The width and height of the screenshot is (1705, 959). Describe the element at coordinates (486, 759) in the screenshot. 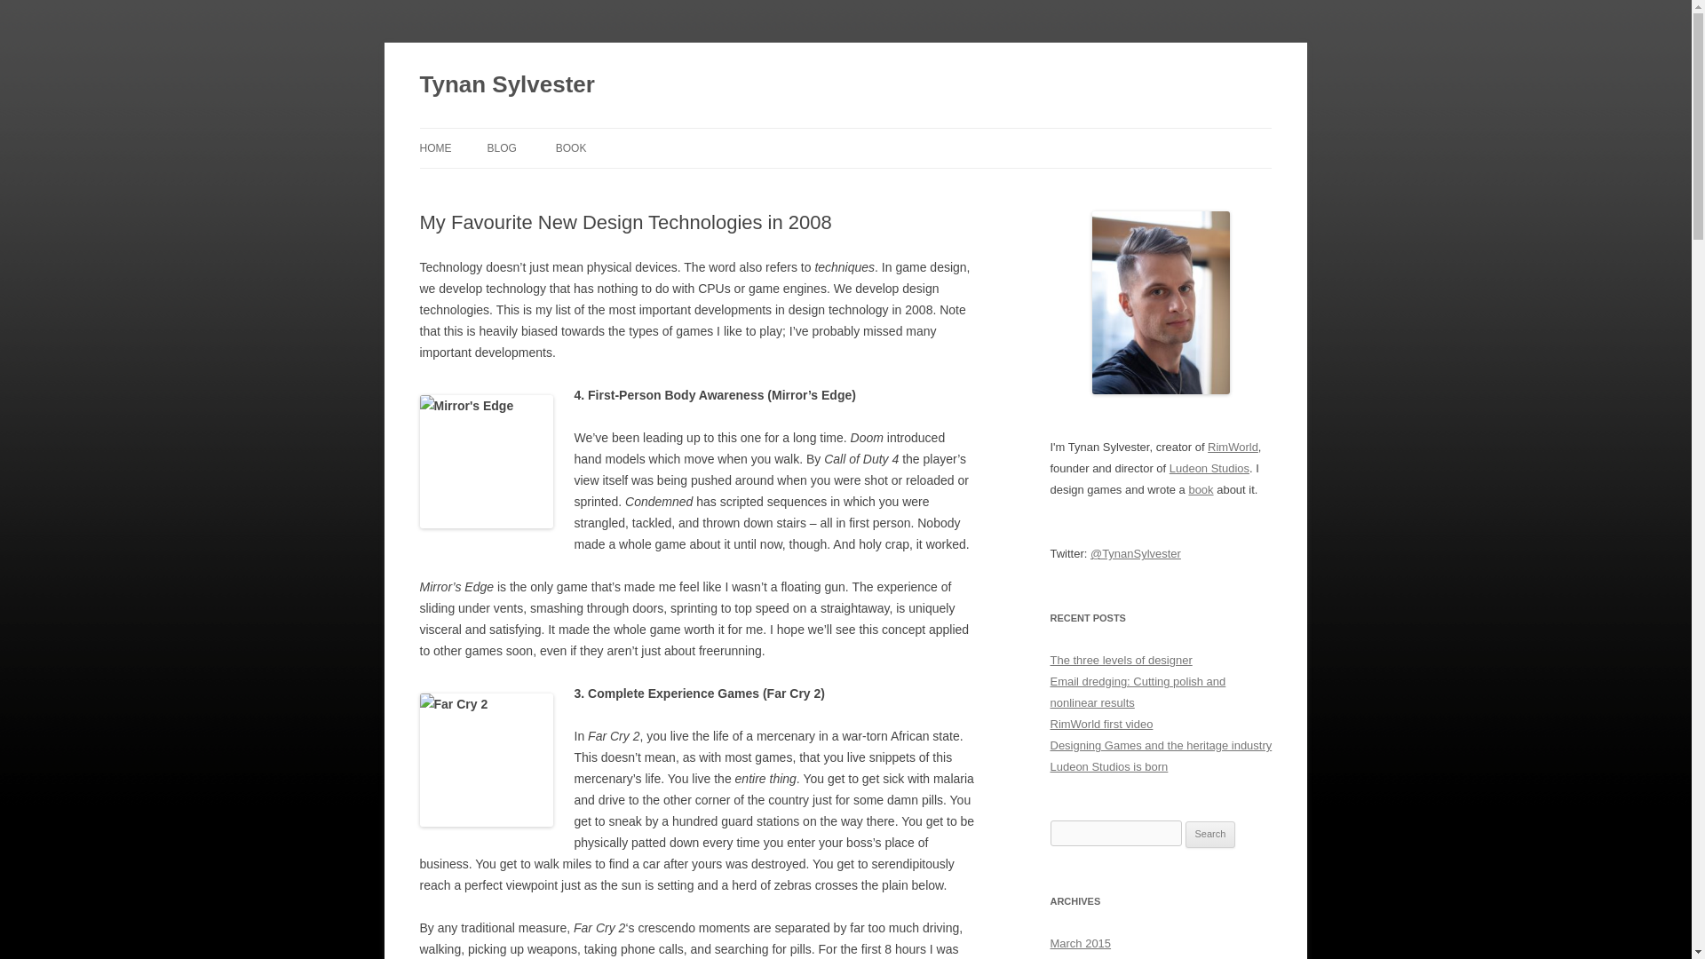

I see `Far Cry 2` at that location.